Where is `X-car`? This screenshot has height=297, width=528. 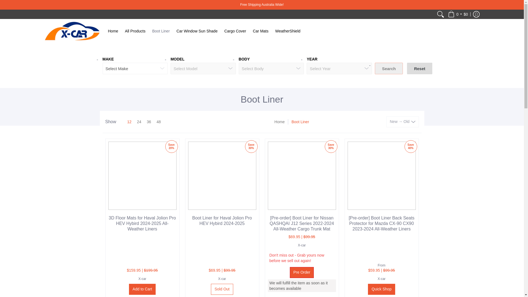
X-car is located at coordinates (142, 279).